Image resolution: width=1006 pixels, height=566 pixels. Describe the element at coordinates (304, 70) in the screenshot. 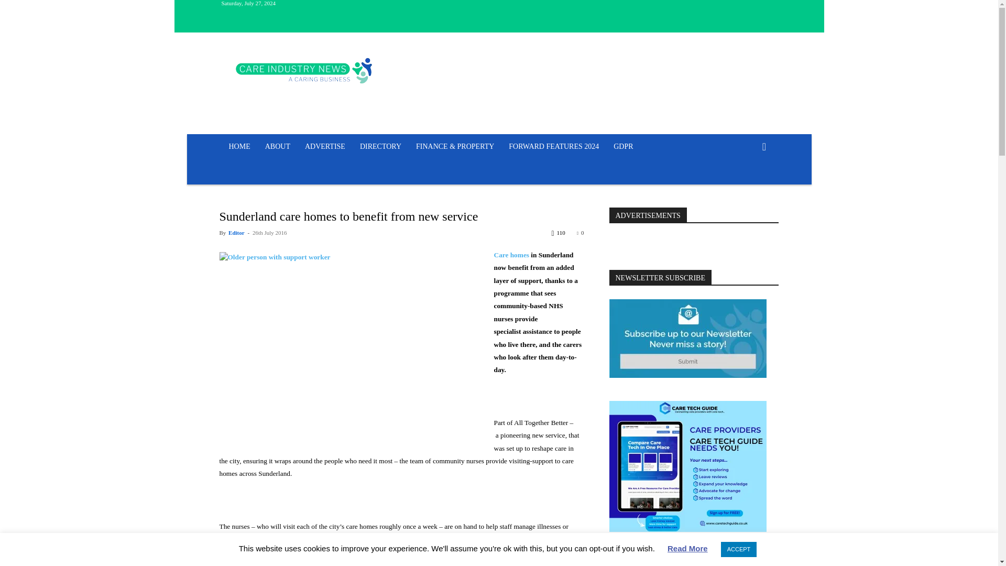

I see `Care Industry News` at that location.